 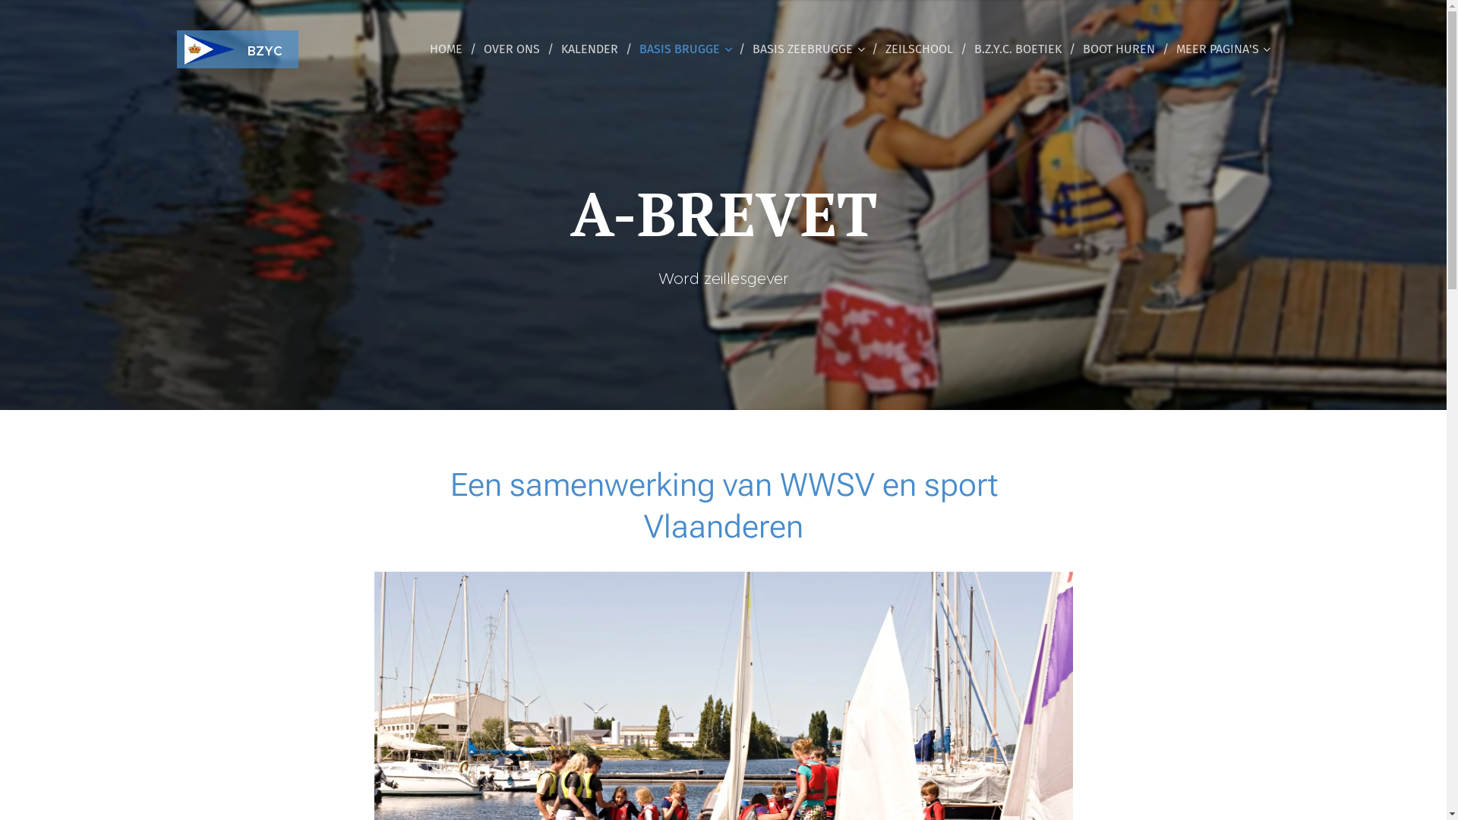 What do you see at coordinates (1021, 49) in the screenshot?
I see `B.Z.Y.C. BOETIEK` at bounding box center [1021, 49].